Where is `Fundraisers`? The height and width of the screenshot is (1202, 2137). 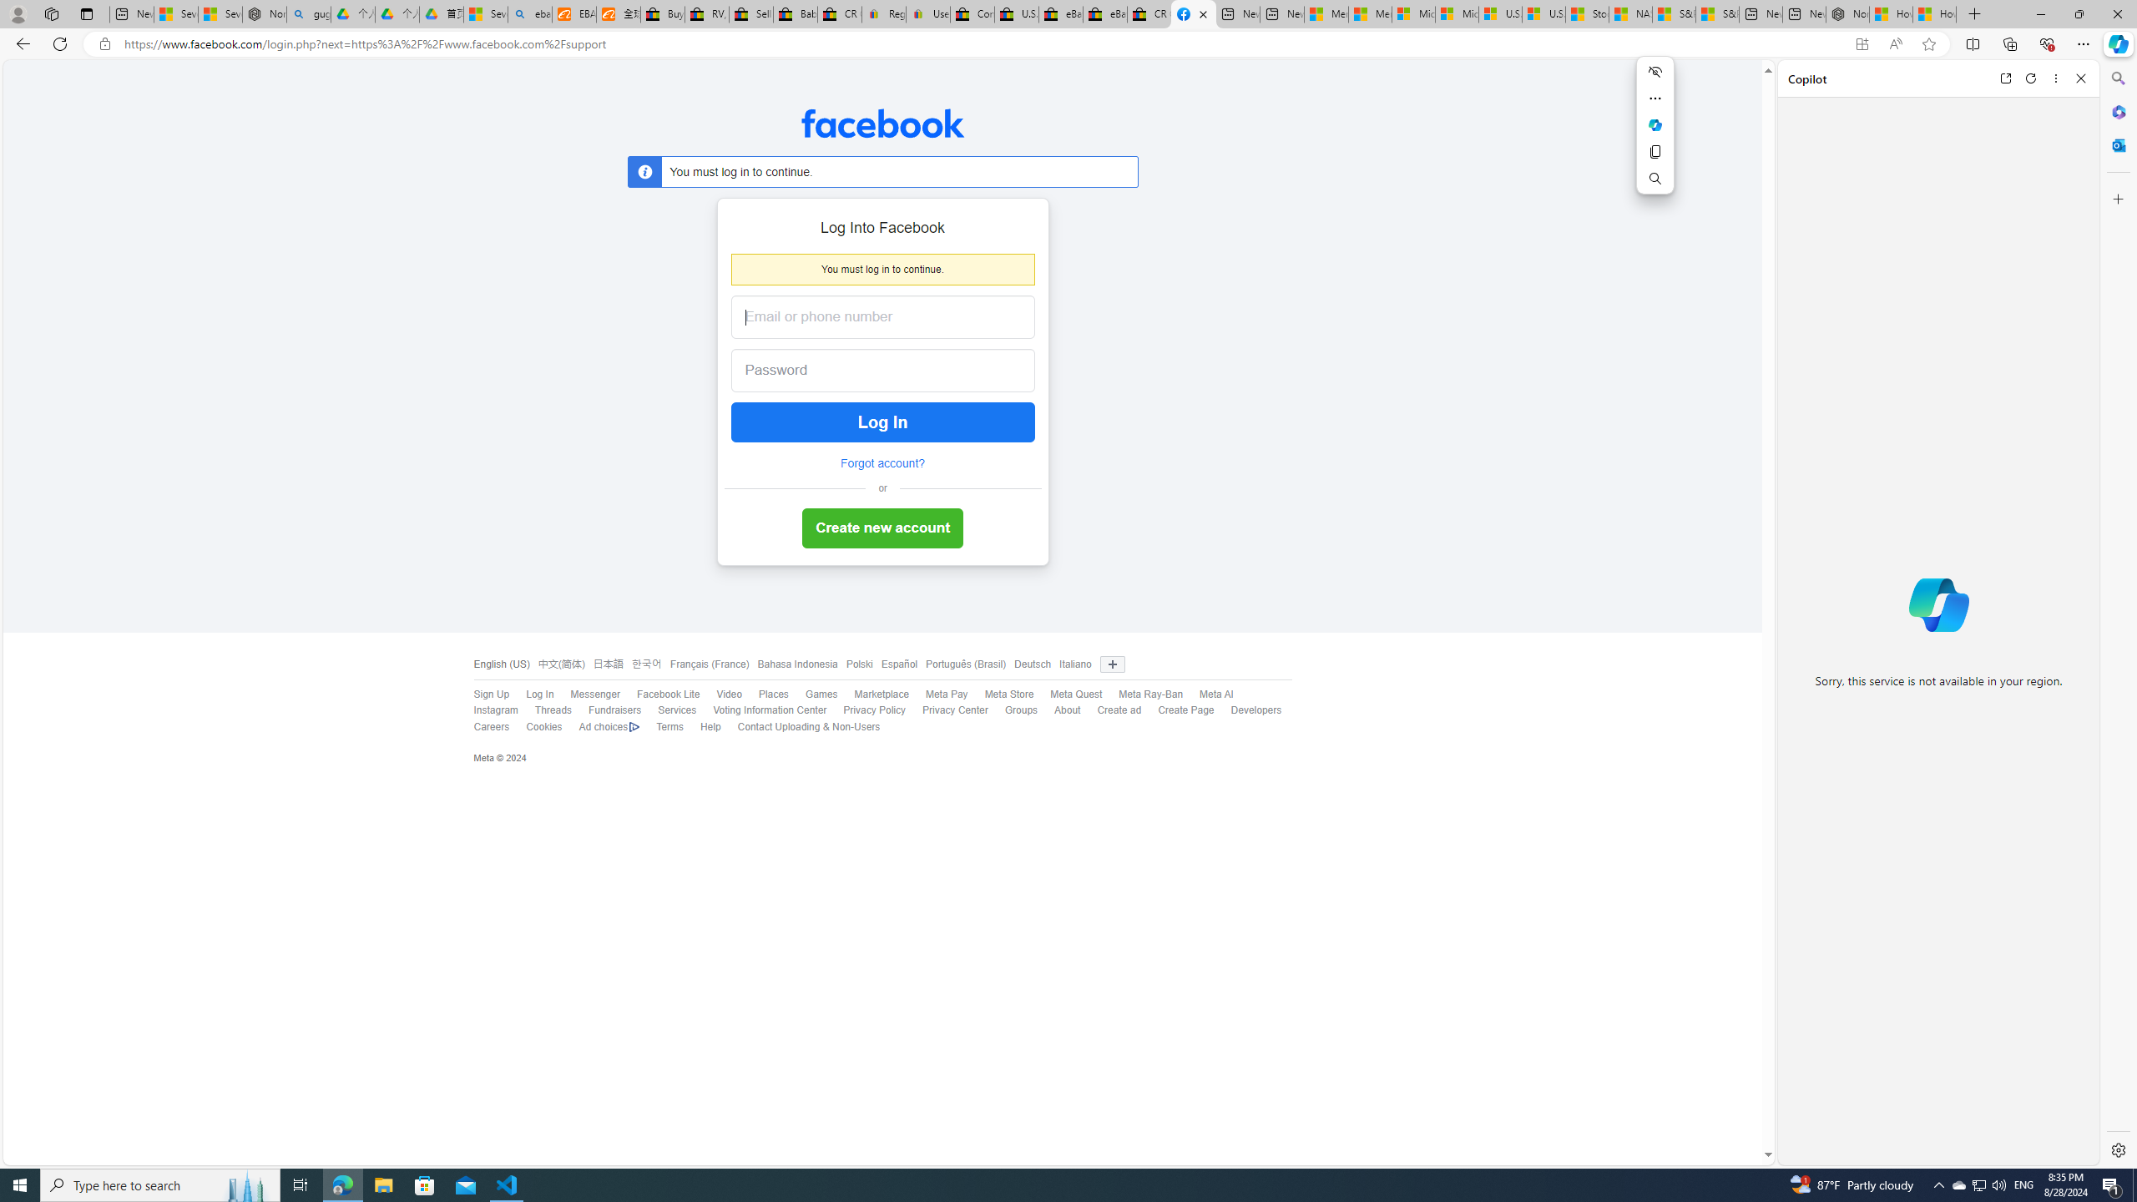 Fundraisers is located at coordinates (614, 710).